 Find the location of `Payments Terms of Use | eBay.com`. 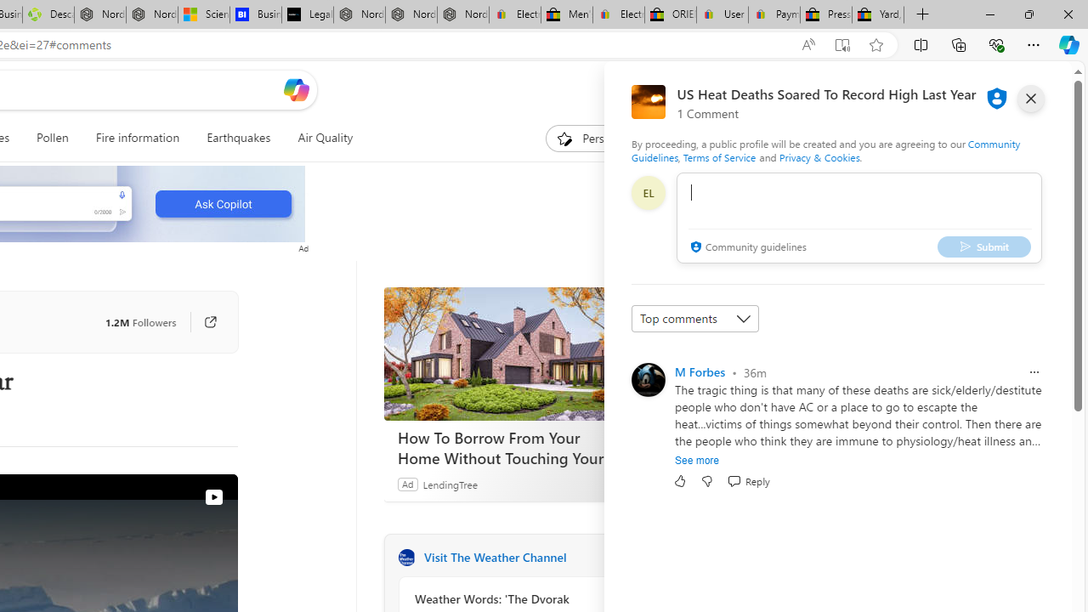

Payments Terms of Use | eBay.com is located at coordinates (773, 15).